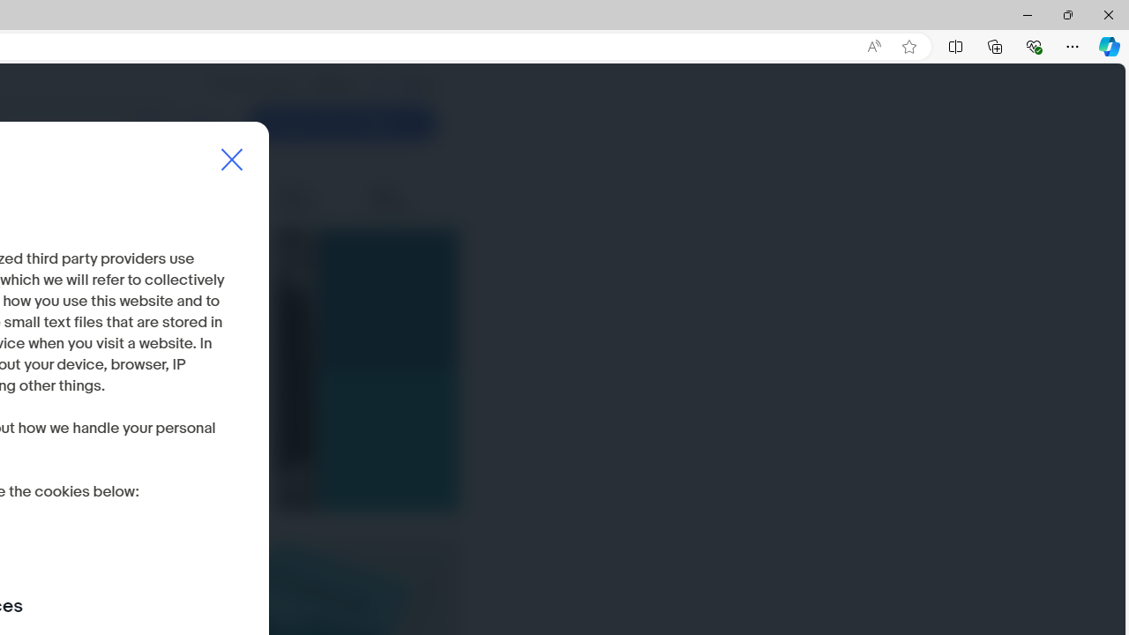  What do you see at coordinates (60, 493) in the screenshot?
I see `Decline all` at bounding box center [60, 493].